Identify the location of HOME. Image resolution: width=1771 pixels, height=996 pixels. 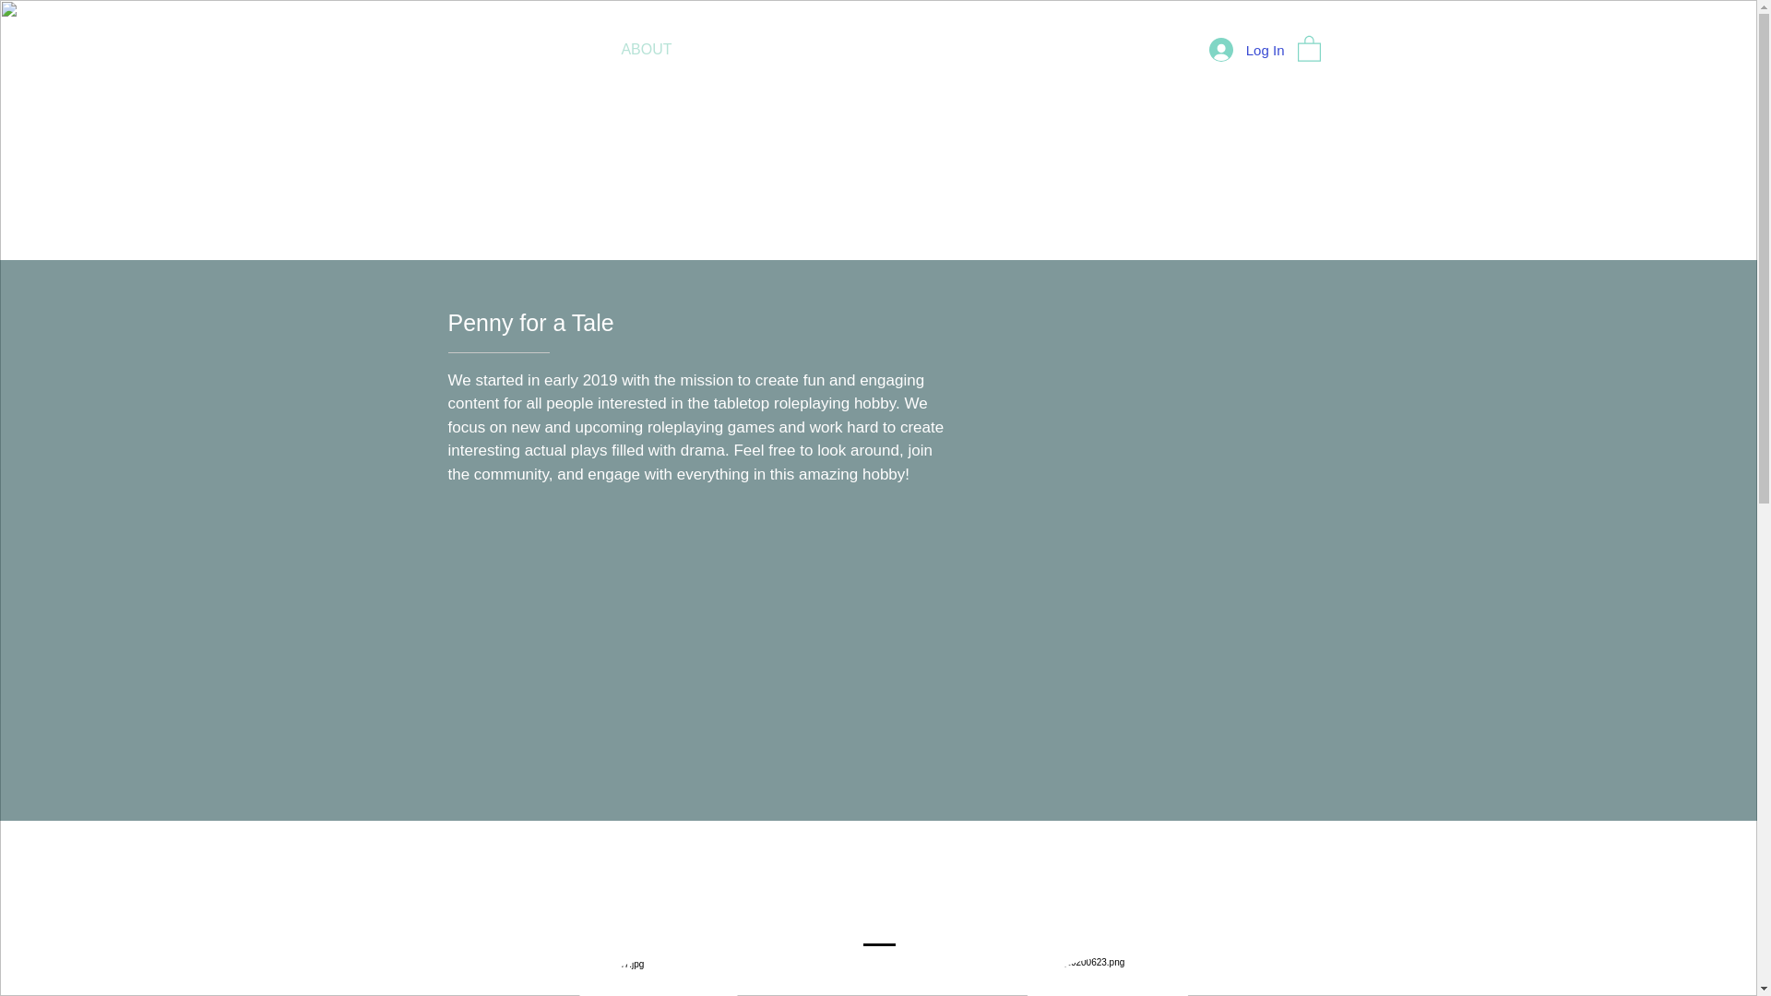
(500, 50).